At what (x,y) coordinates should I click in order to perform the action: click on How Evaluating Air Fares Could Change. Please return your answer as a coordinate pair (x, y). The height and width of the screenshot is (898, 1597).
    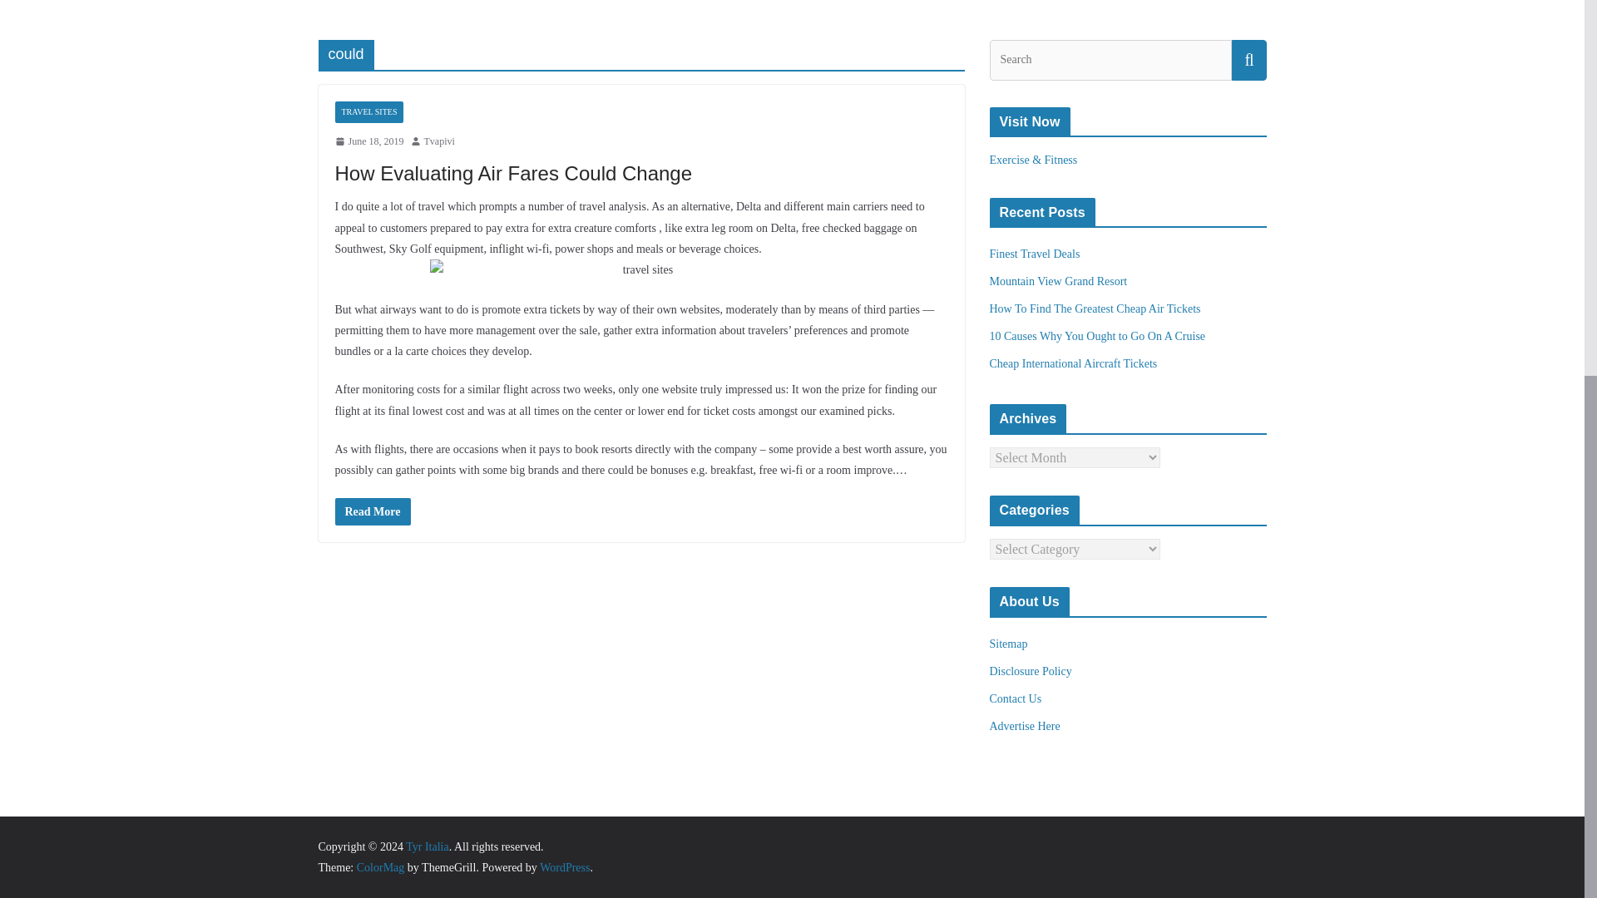
    Looking at the image, I should click on (512, 173).